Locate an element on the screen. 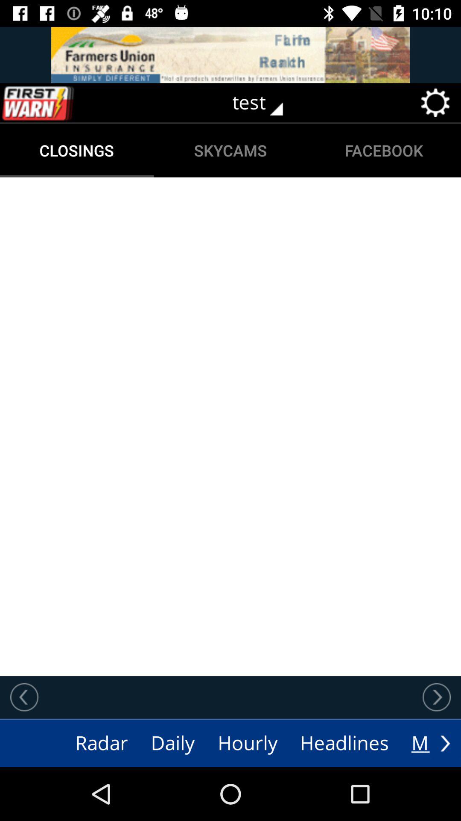 The width and height of the screenshot is (461, 821). go to next is located at coordinates (445, 743).